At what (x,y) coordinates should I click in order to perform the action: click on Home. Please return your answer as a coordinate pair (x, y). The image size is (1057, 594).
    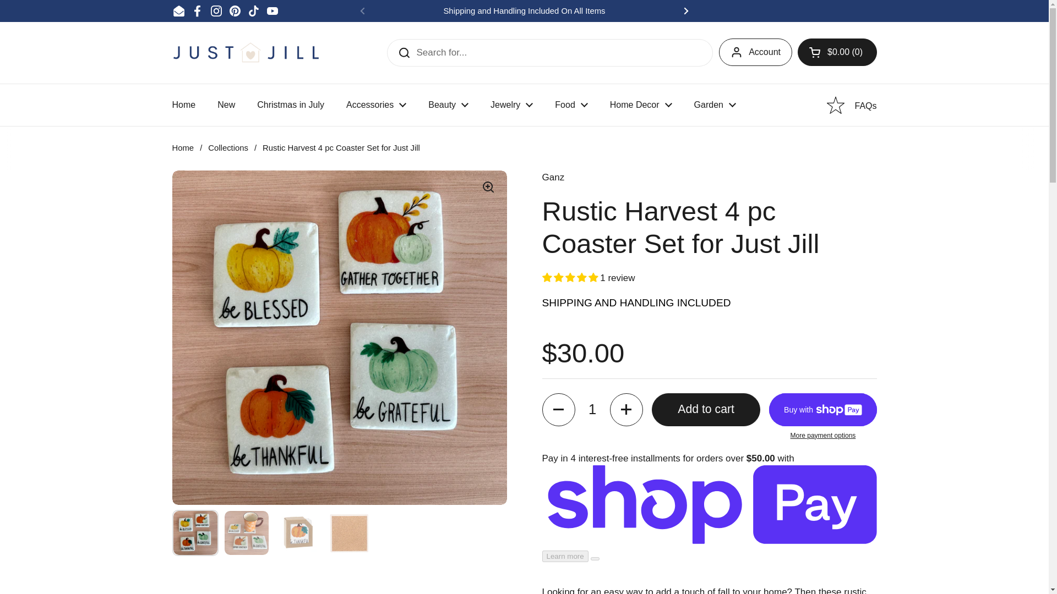
    Looking at the image, I should click on (183, 105).